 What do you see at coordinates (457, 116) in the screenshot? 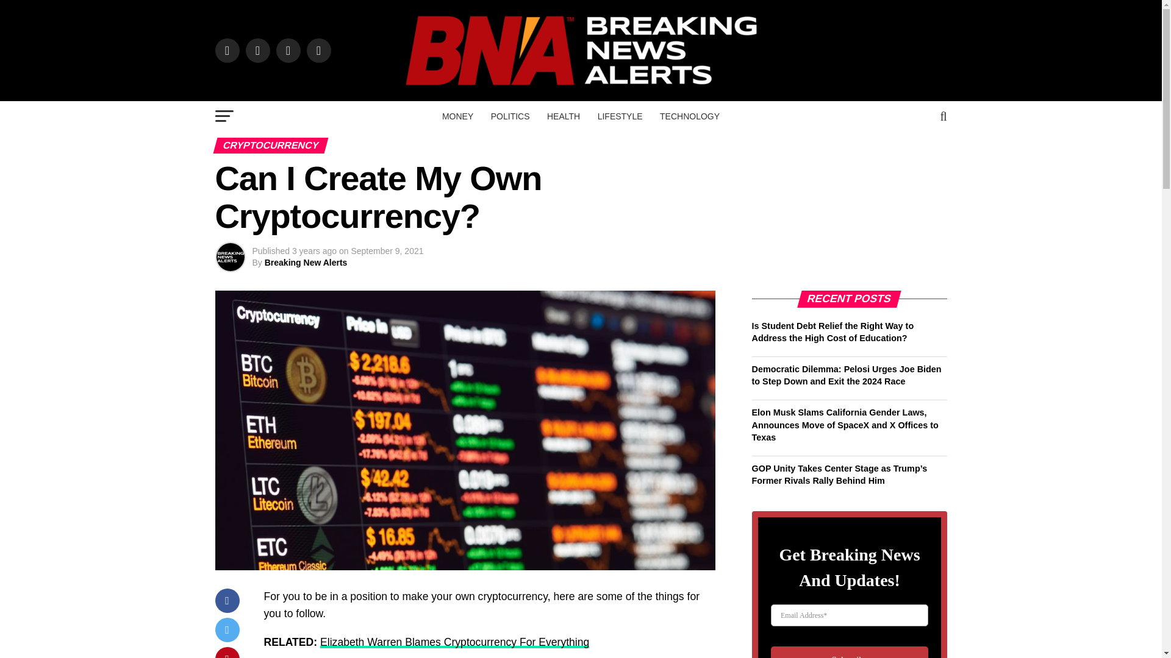
I see `MONEY` at bounding box center [457, 116].